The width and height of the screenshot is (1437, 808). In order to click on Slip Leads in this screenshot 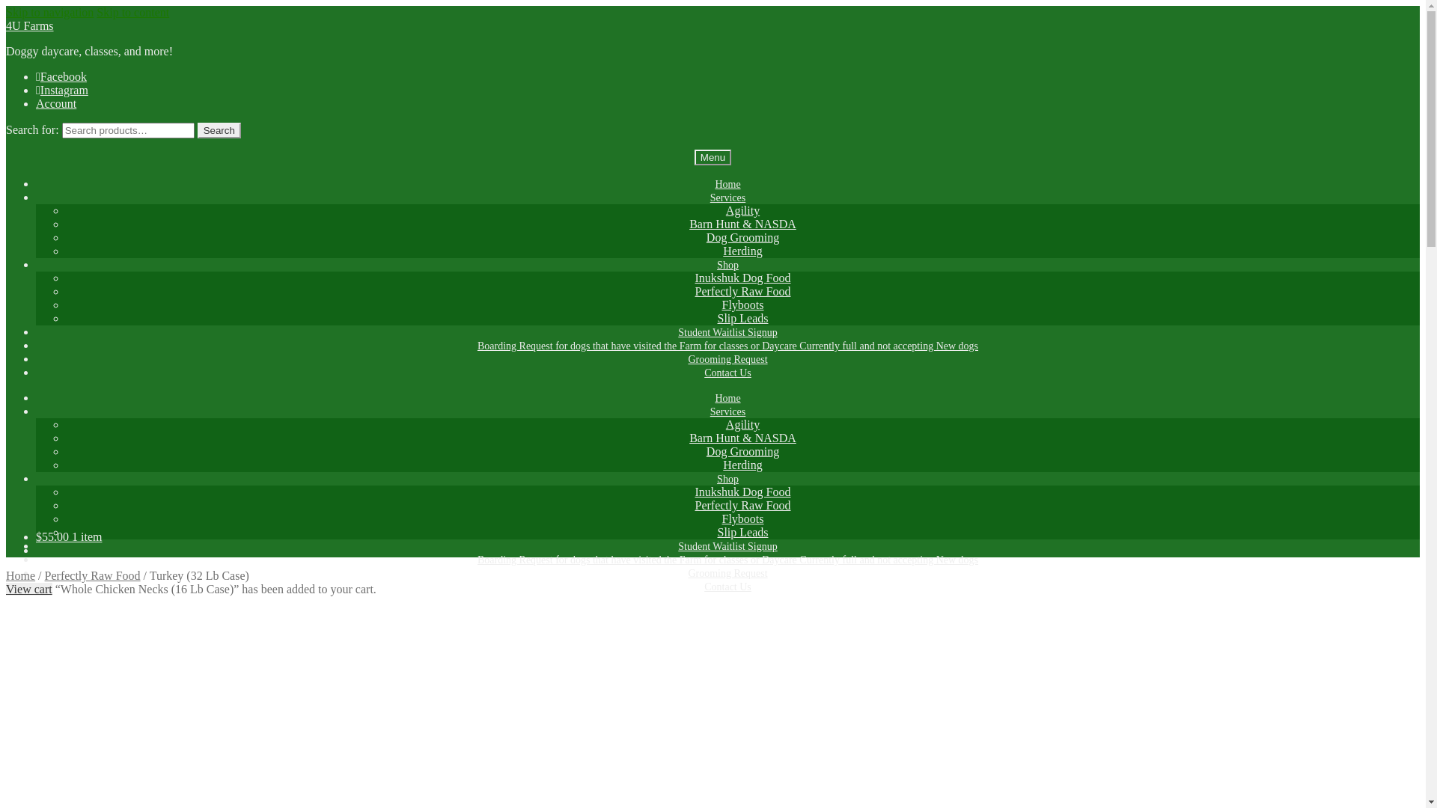, I will do `click(742, 533)`.